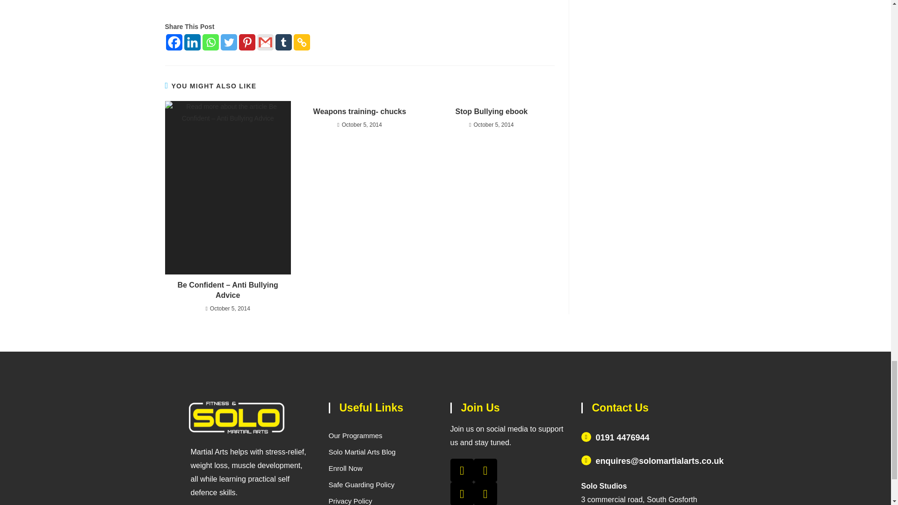 The image size is (898, 505). What do you see at coordinates (229, 42) in the screenshot?
I see `Twitter` at bounding box center [229, 42].